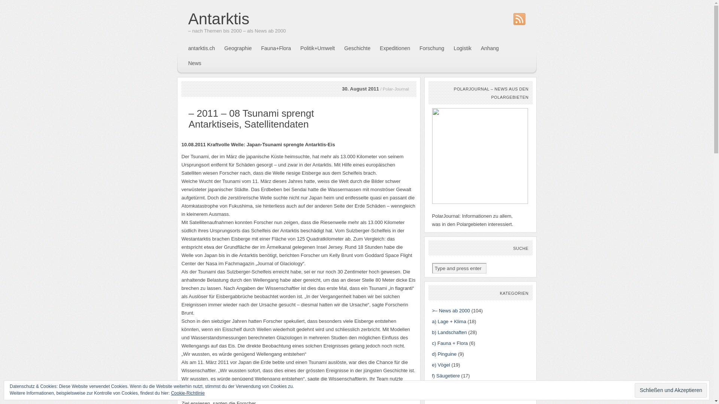 Image resolution: width=719 pixels, height=404 pixels. Describe the element at coordinates (450, 343) in the screenshot. I see `c) Fauna + Flora` at that location.